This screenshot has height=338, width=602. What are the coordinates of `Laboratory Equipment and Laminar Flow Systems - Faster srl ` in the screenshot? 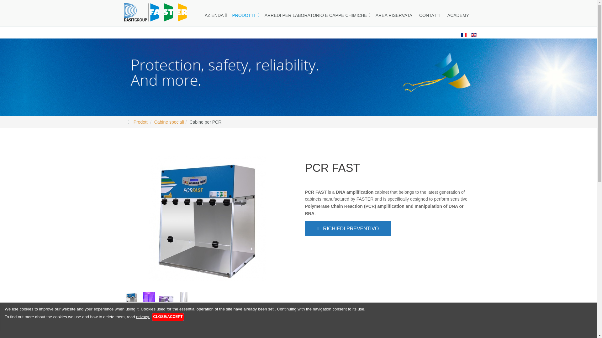 It's located at (155, 13).